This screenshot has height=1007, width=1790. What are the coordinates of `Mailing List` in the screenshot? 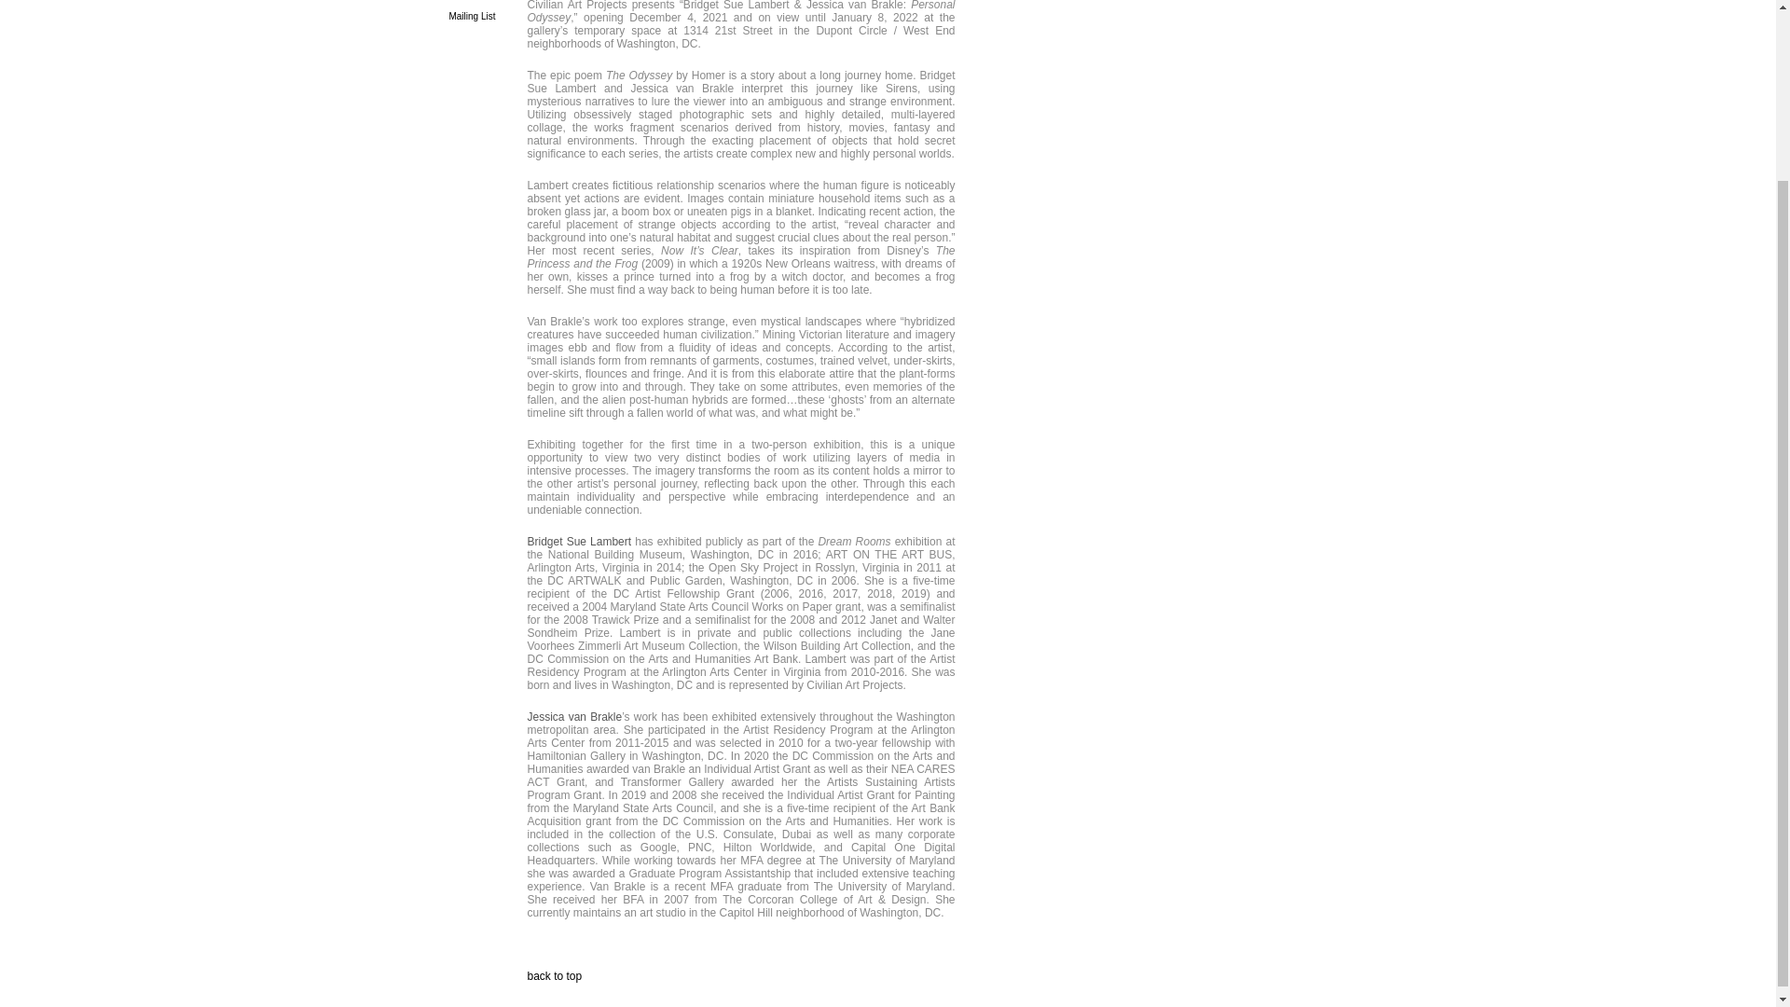 It's located at (472, 15).